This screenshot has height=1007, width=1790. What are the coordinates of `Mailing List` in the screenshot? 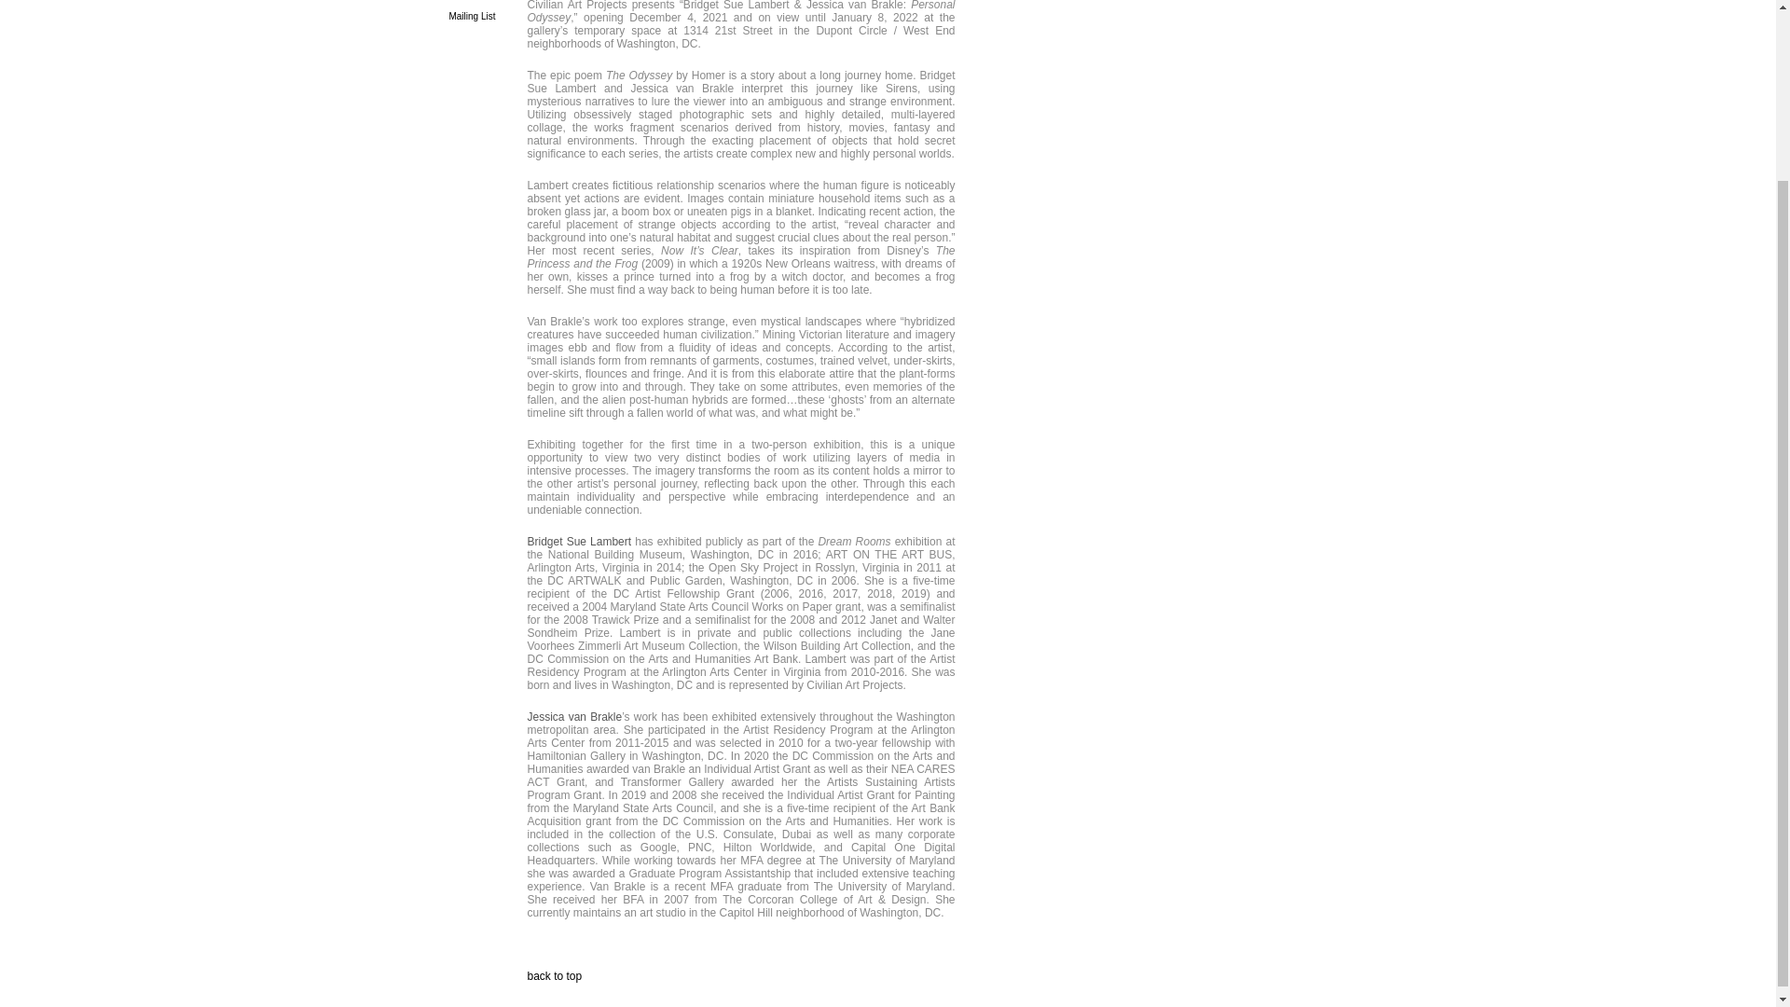 It's located at (472, 15).